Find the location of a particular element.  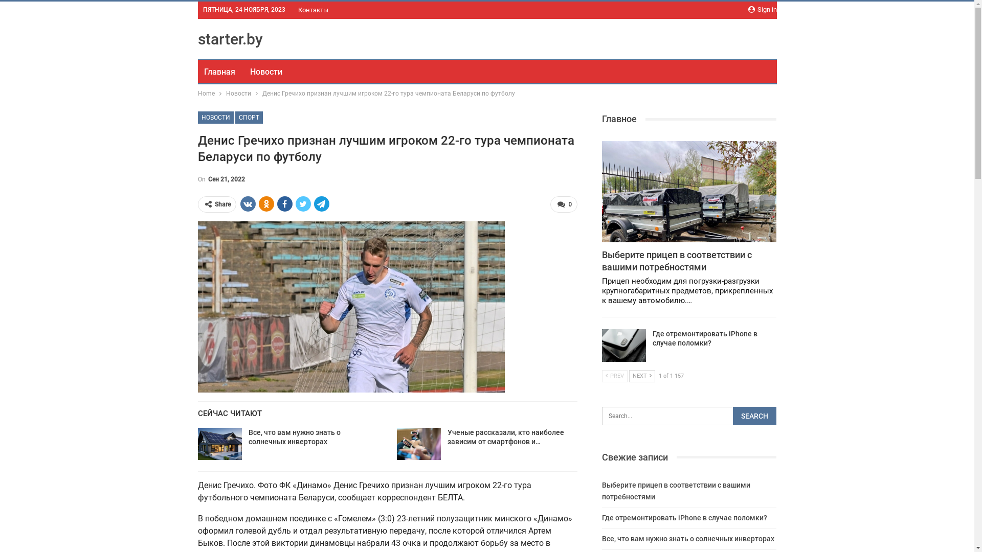

NEXT is located at coordinates (642, 376).